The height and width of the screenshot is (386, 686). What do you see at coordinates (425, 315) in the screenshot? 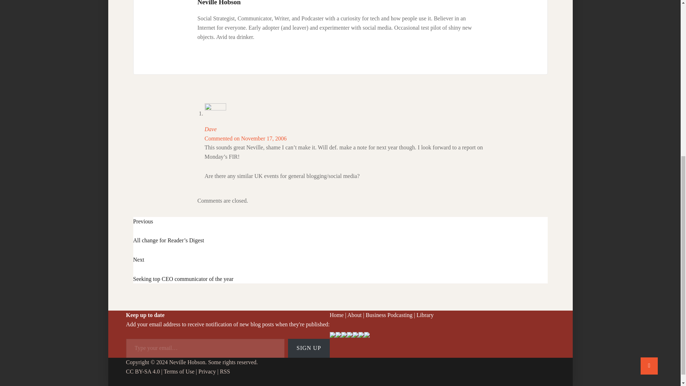
I see `Library` at bounding box center [425, 315].